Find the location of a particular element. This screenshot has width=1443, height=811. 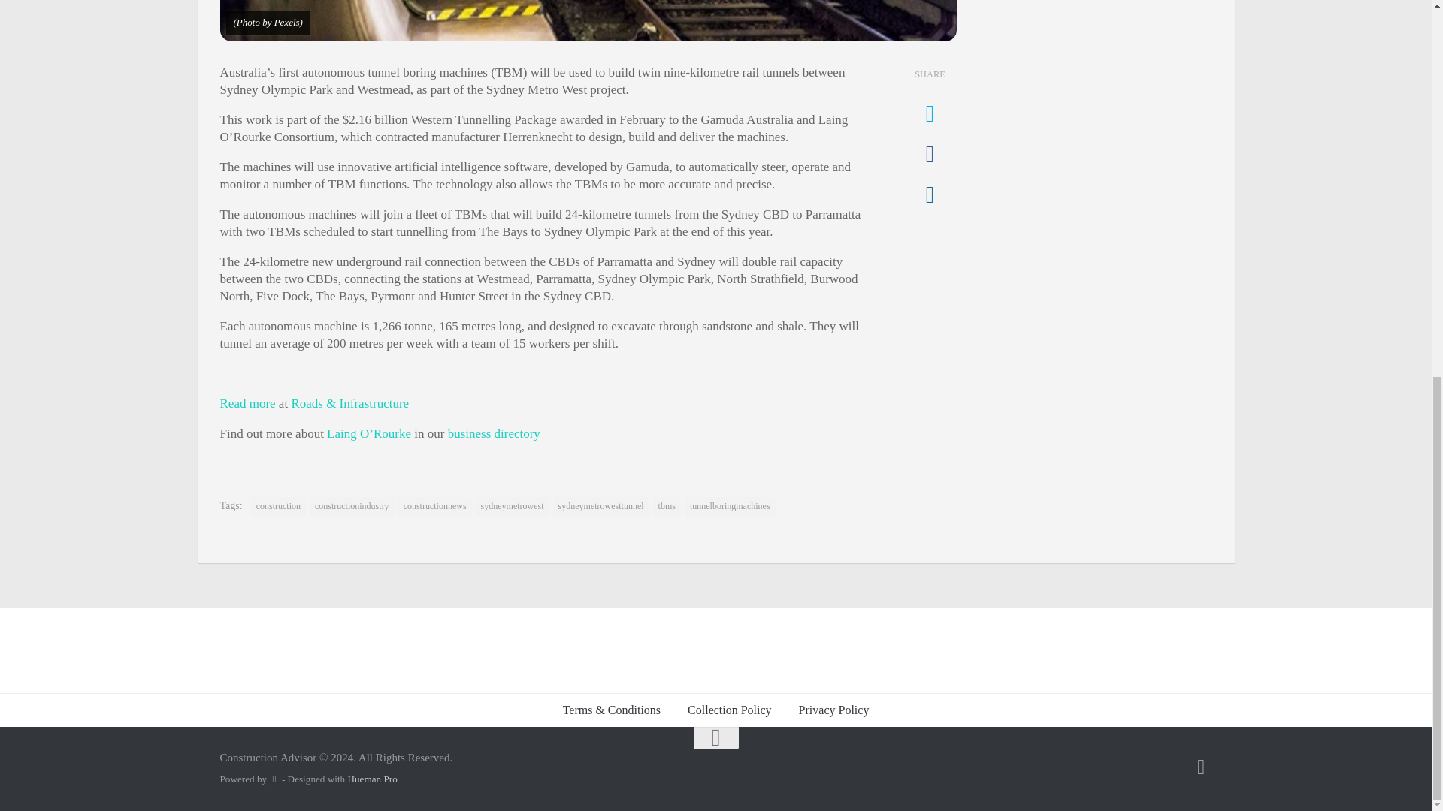

constructionnews is located at coordinates (434, 506).